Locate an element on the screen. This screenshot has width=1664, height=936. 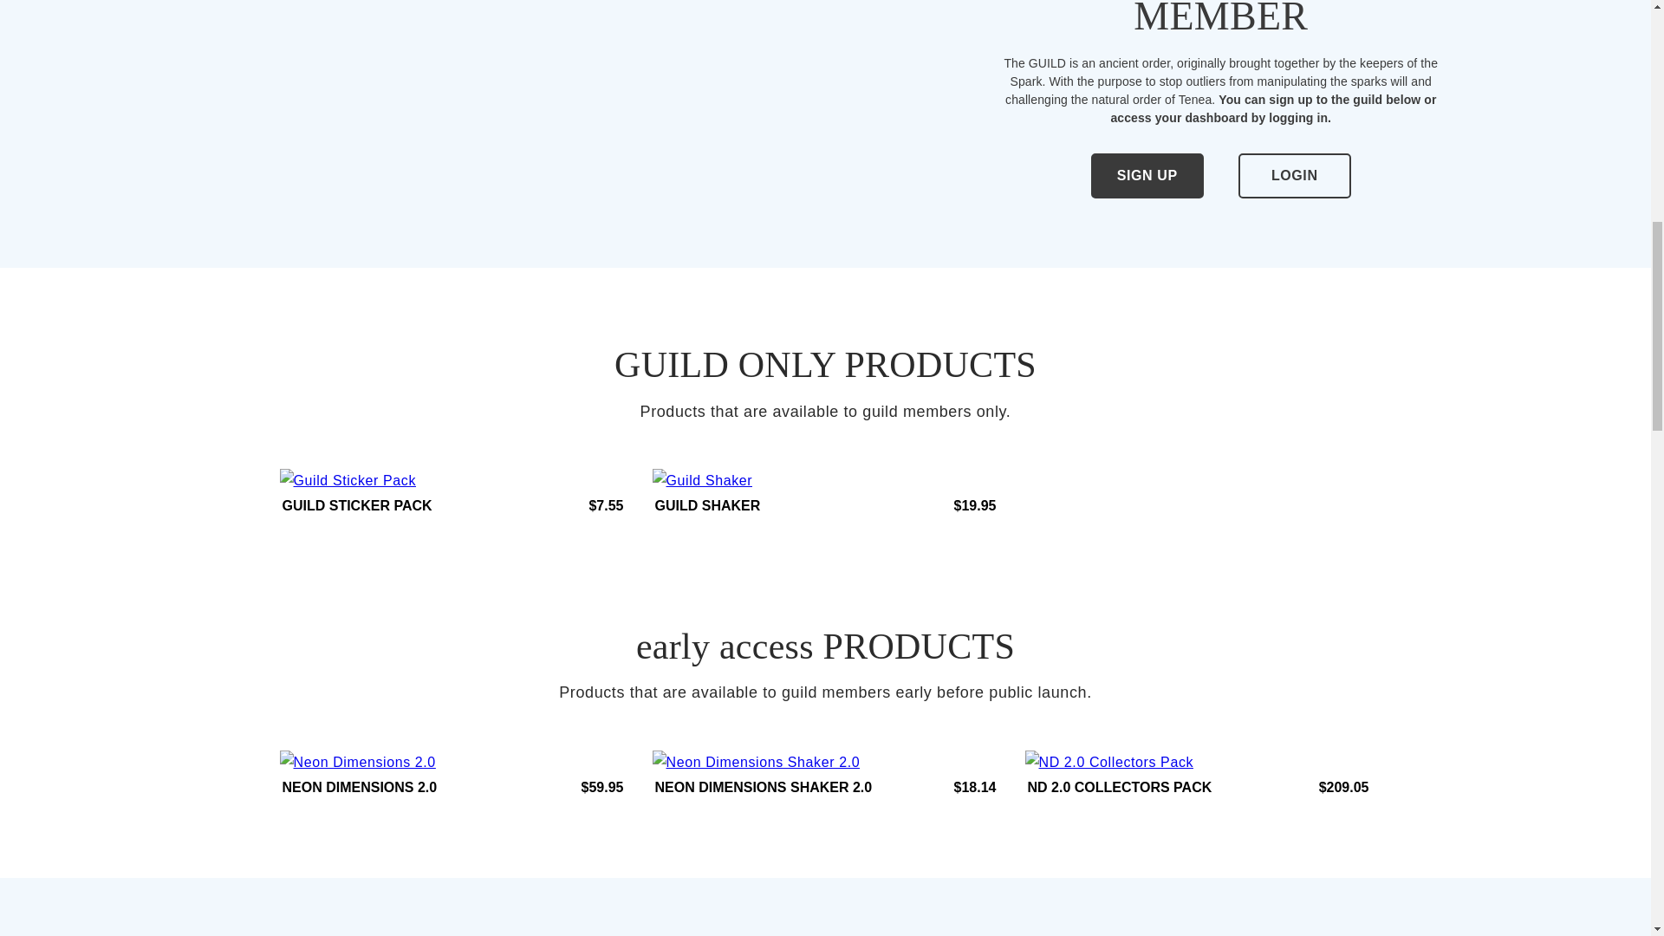
LOGIN is located at coordinates (1295, 177).